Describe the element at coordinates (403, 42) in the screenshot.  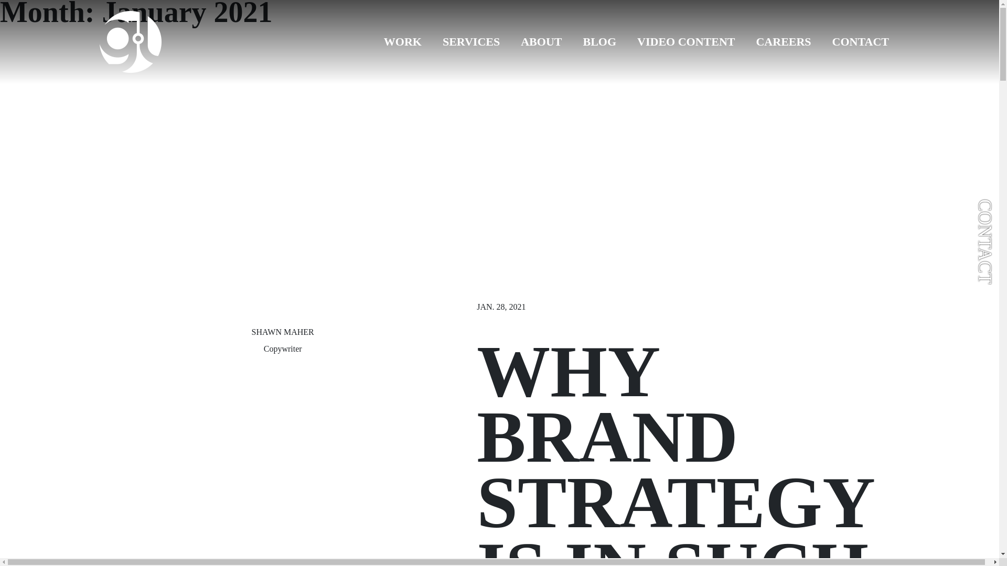
I see `WORK` at that location.